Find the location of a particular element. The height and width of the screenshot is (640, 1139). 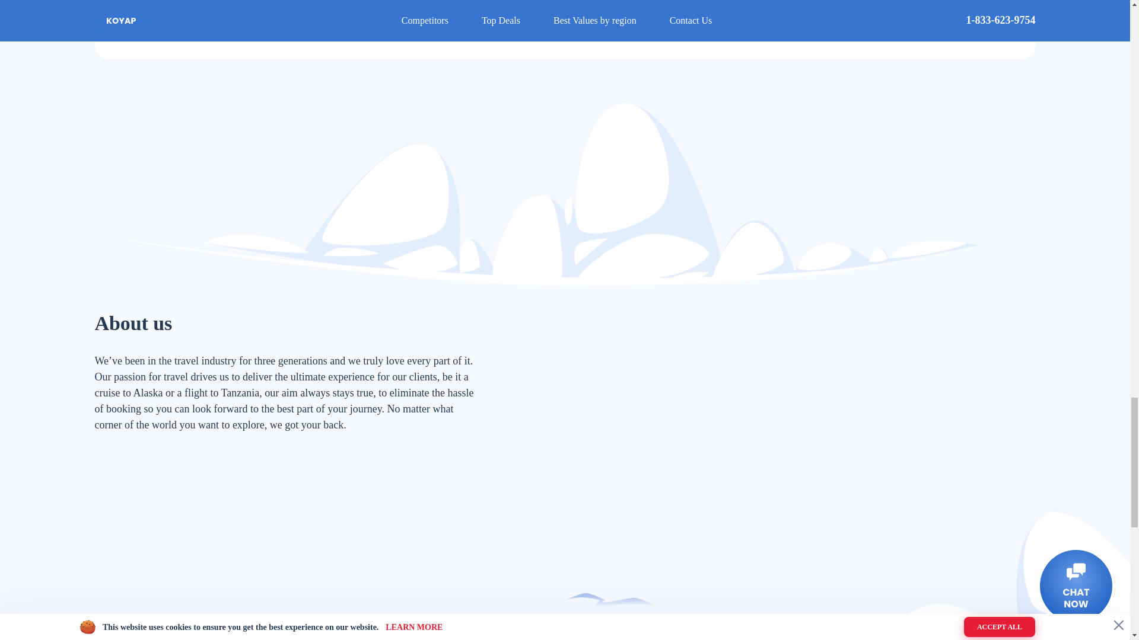

FLIGHT is located at coordinates (669, 6).